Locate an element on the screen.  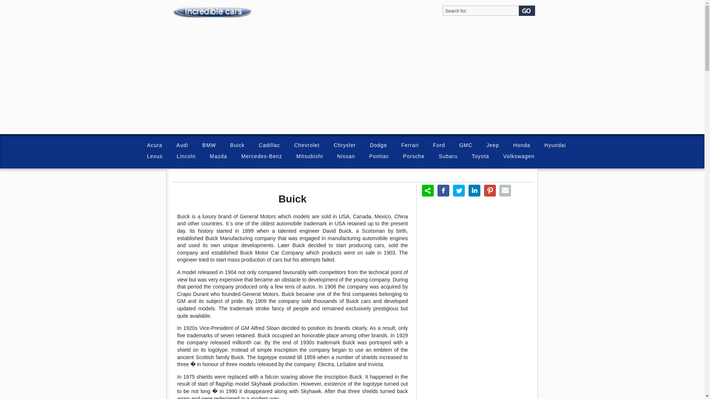
Nissan is located at coordinates (346, 157).